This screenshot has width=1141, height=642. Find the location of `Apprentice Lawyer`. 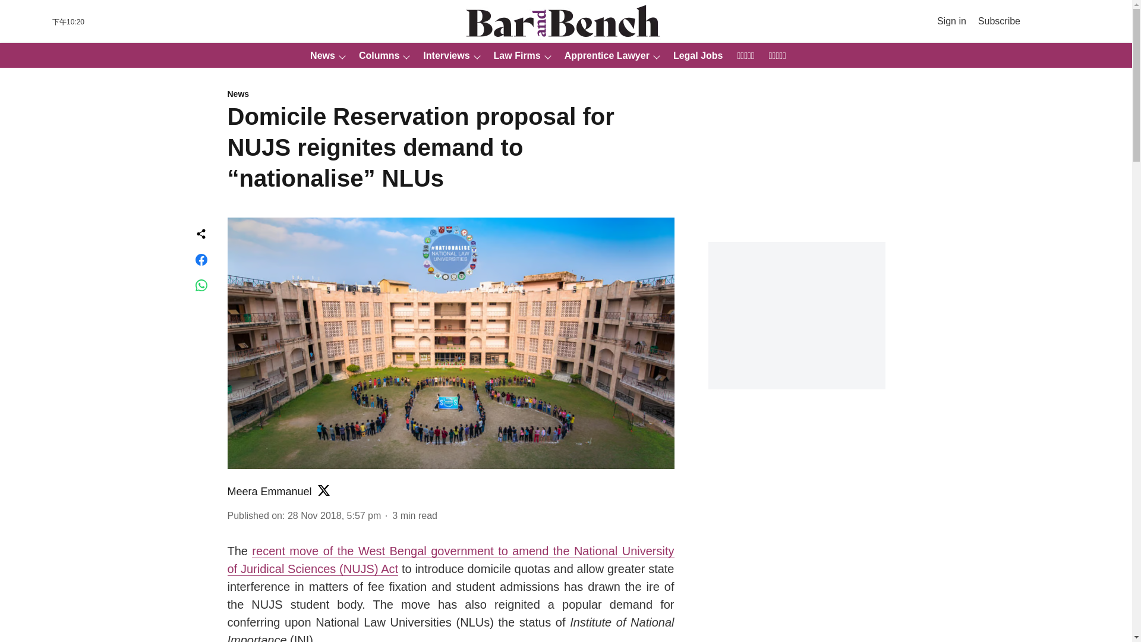

Apprentice Lawyer is located at coordinates (603, 56).